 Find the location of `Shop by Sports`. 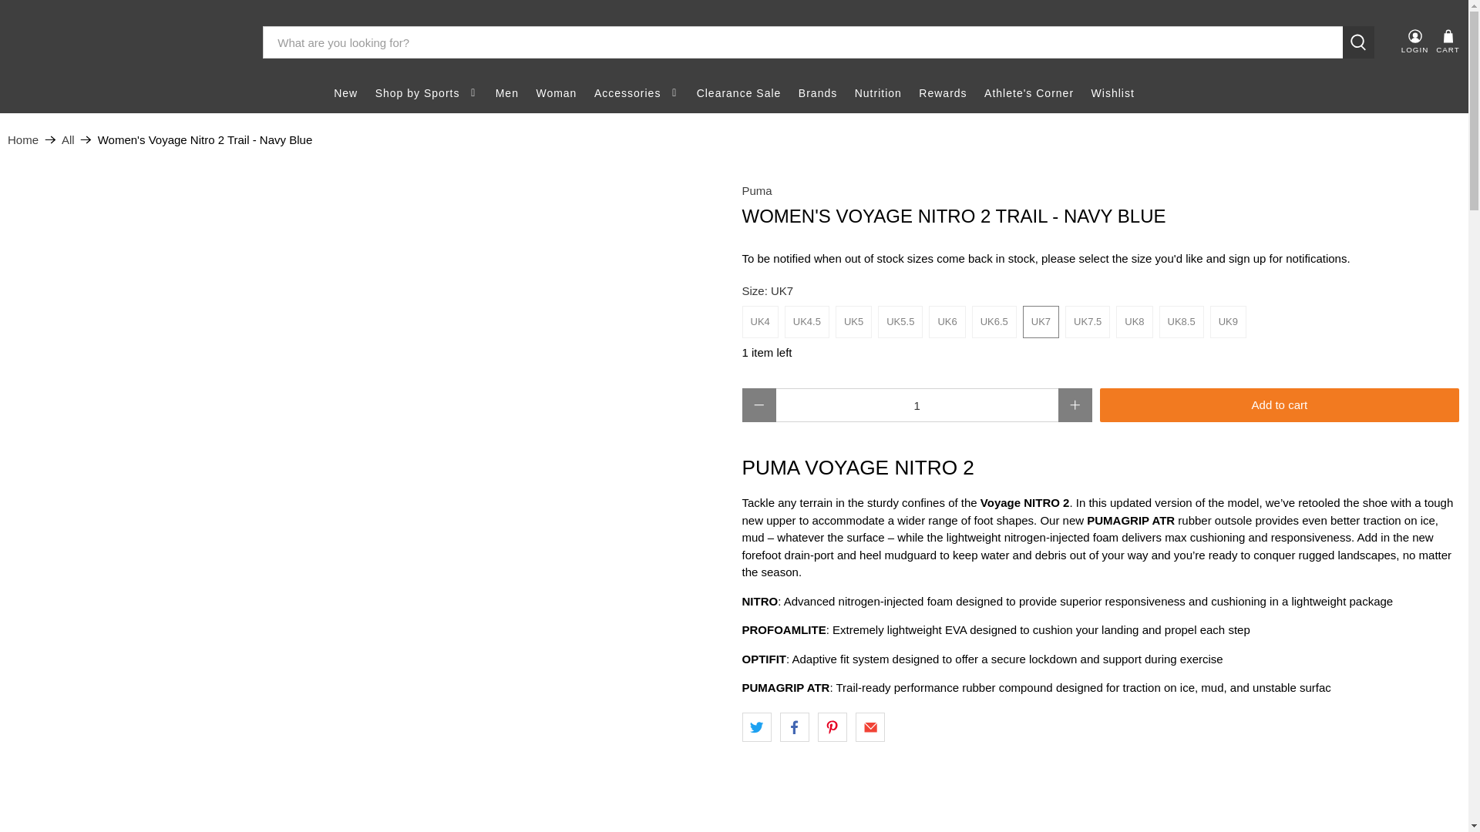

Shop by Sports is located at coordinates (425, 93).